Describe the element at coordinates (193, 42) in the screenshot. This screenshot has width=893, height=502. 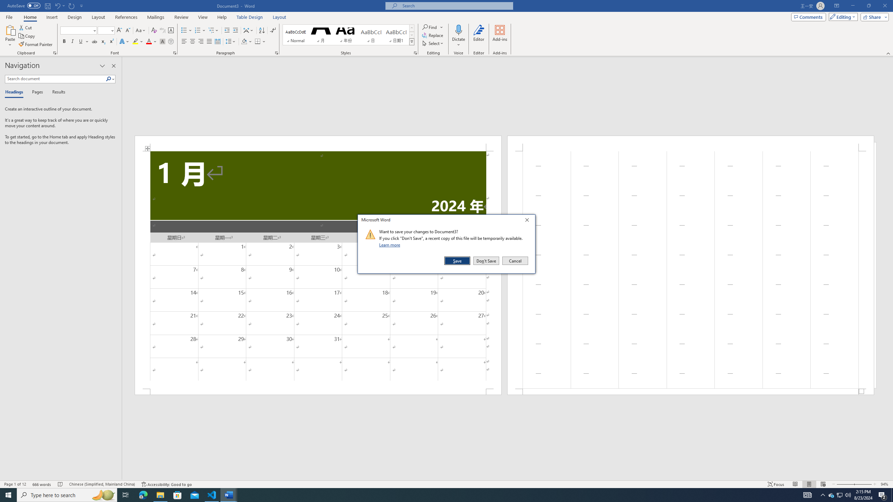
I see `Center` at that location.